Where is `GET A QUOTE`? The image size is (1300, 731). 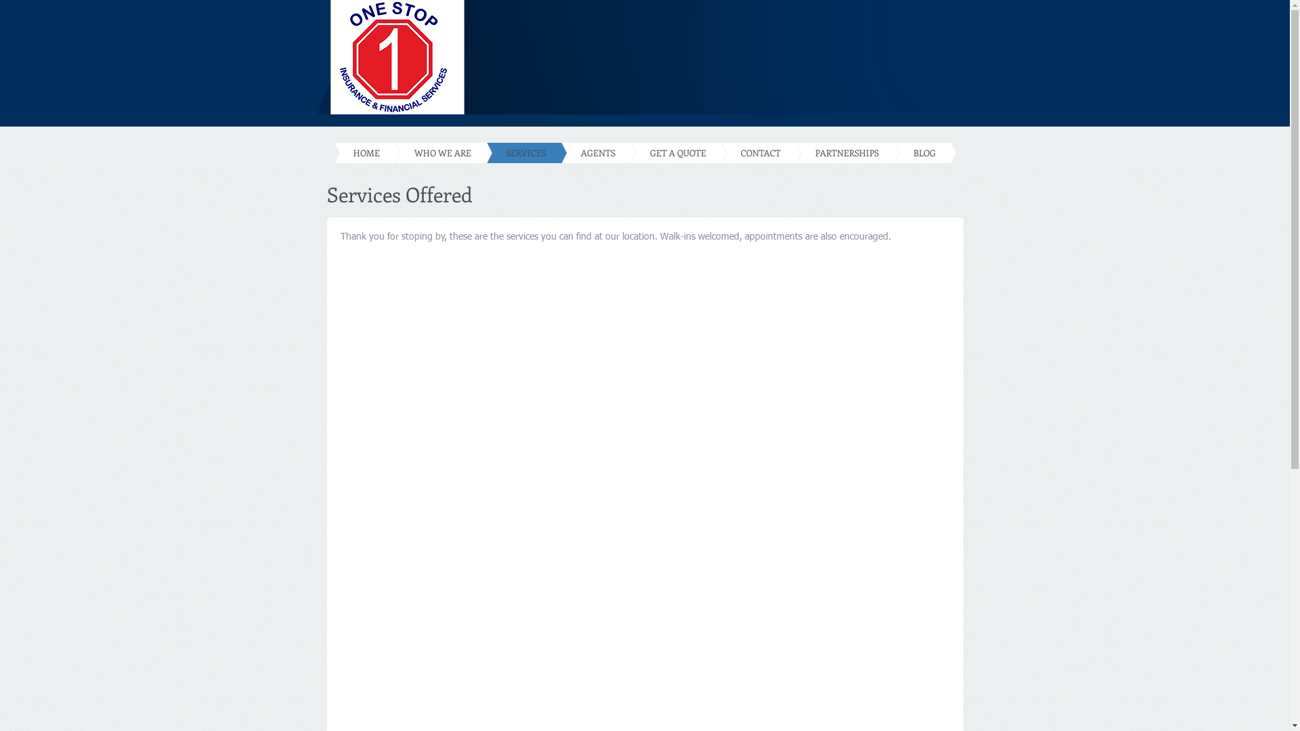
GET A QUOTE is located at coordinates (658, 153).